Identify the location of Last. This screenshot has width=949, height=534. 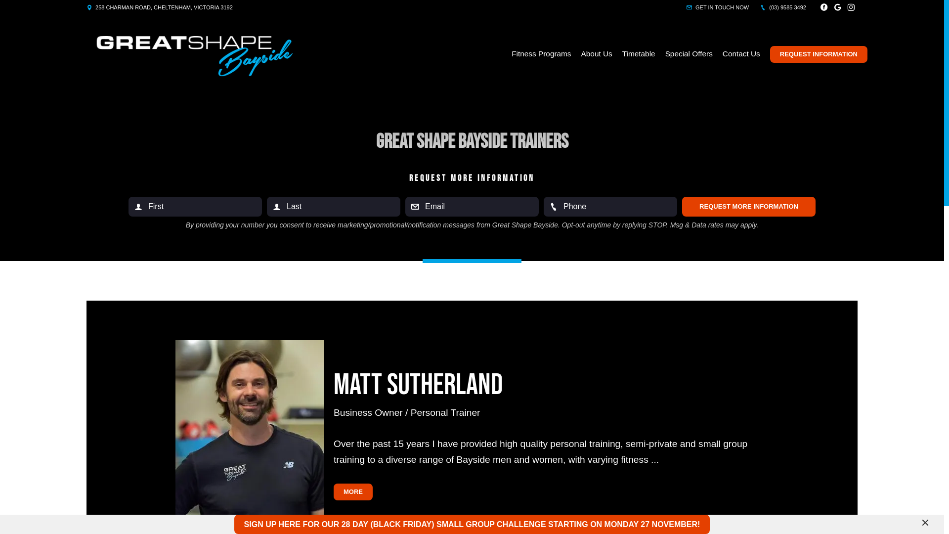
(334, 207).